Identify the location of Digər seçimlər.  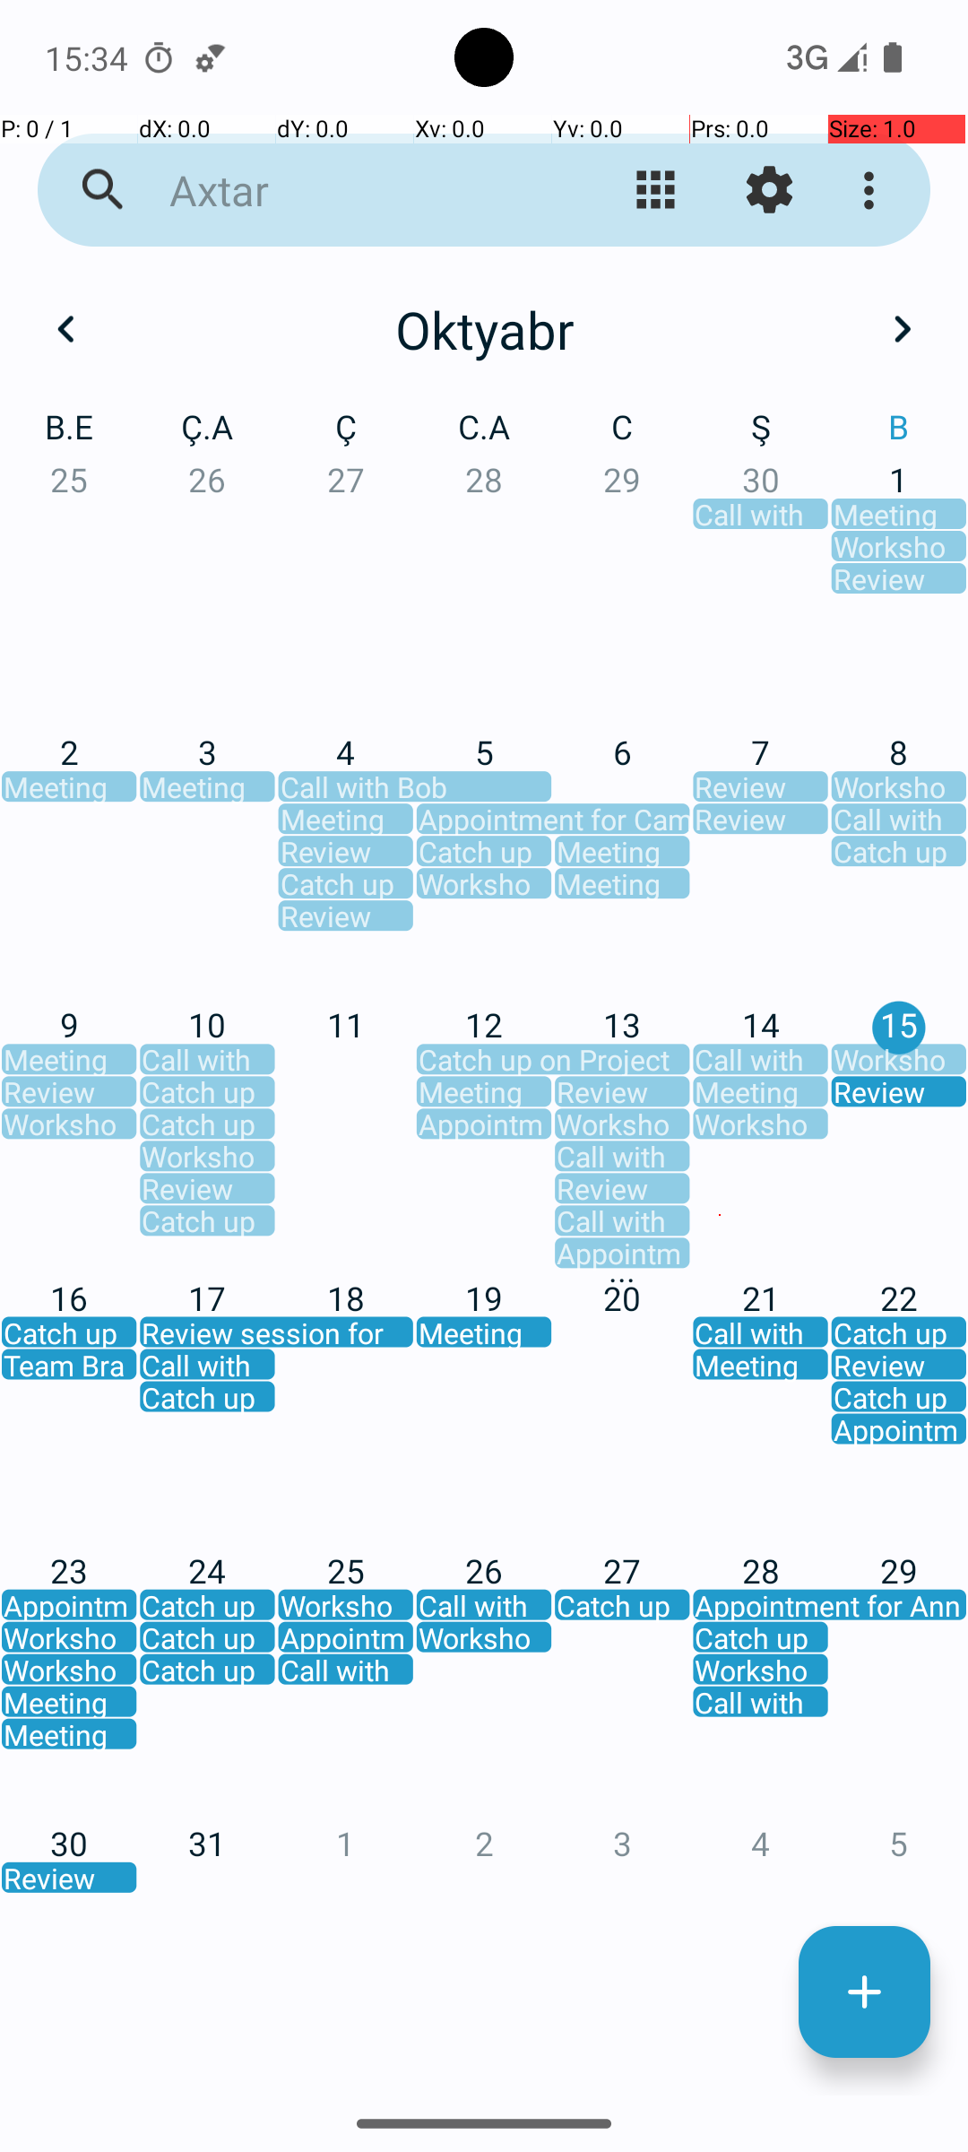
(873, 190).